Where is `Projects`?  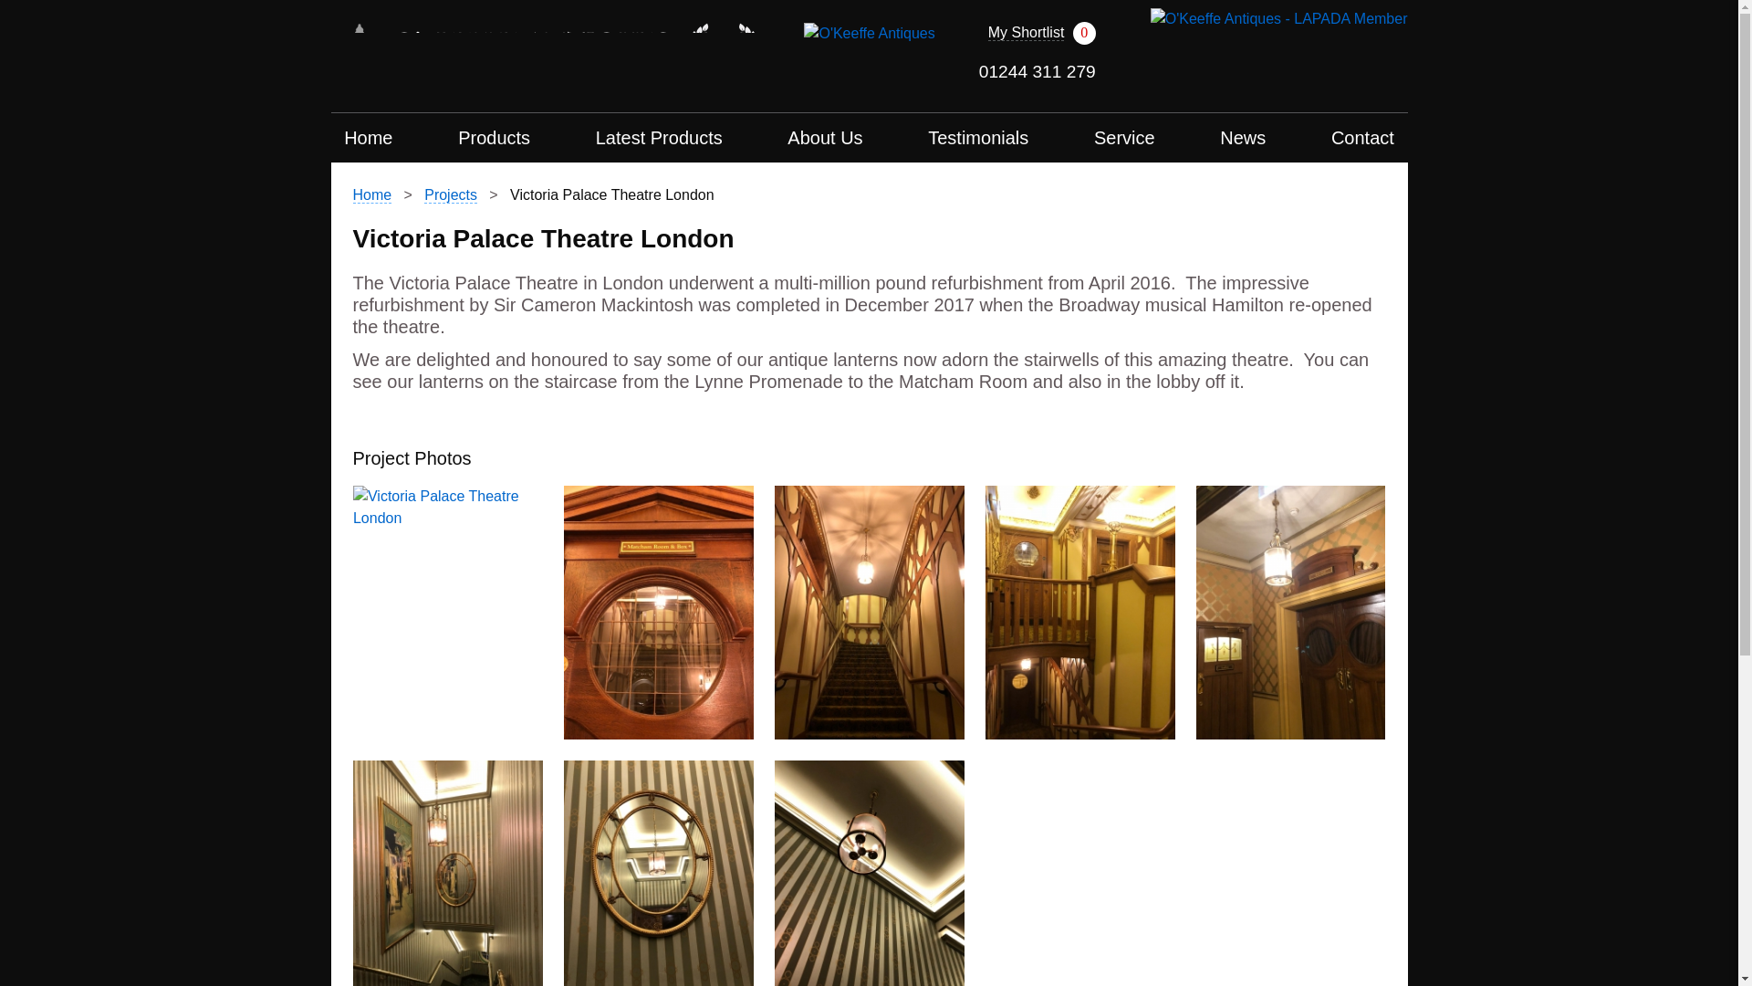 Projects is located at coordinates (450, 195).